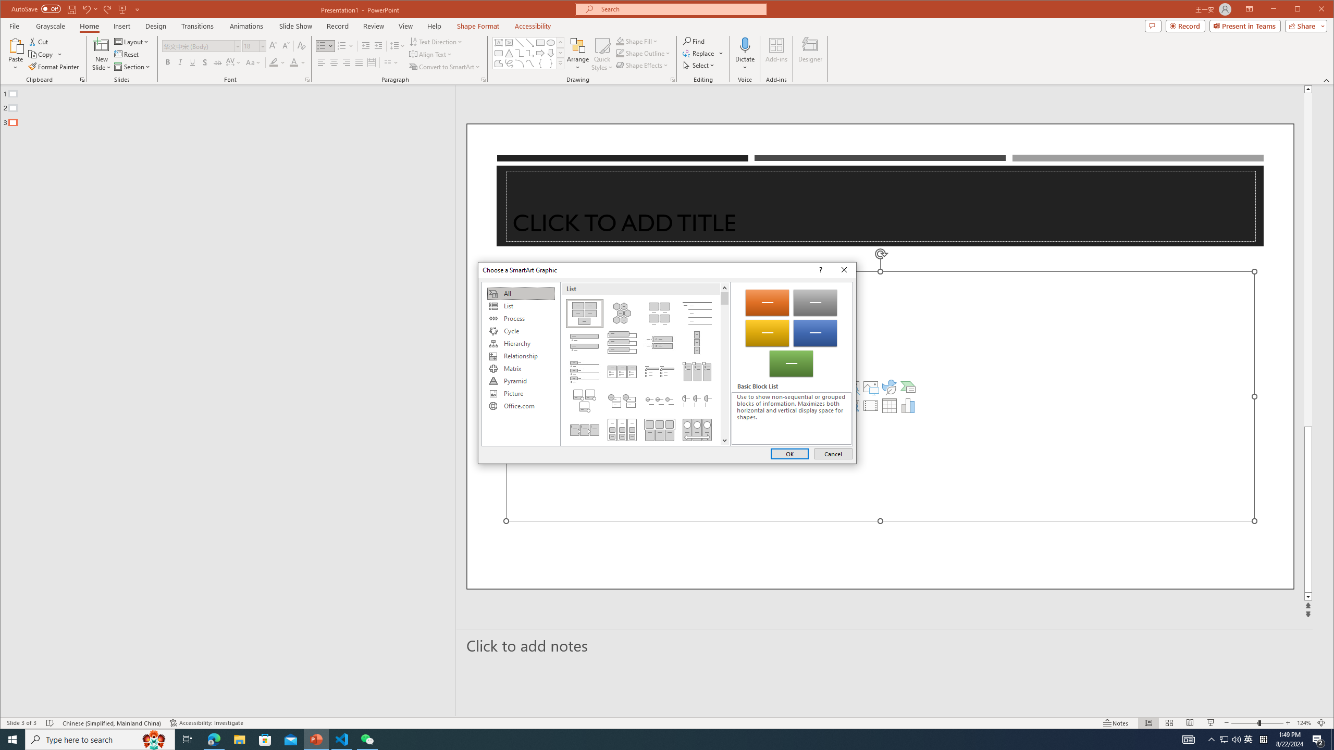  Describe the element at coordinates (521, 294) in the screenshot. I see `All` at that location.